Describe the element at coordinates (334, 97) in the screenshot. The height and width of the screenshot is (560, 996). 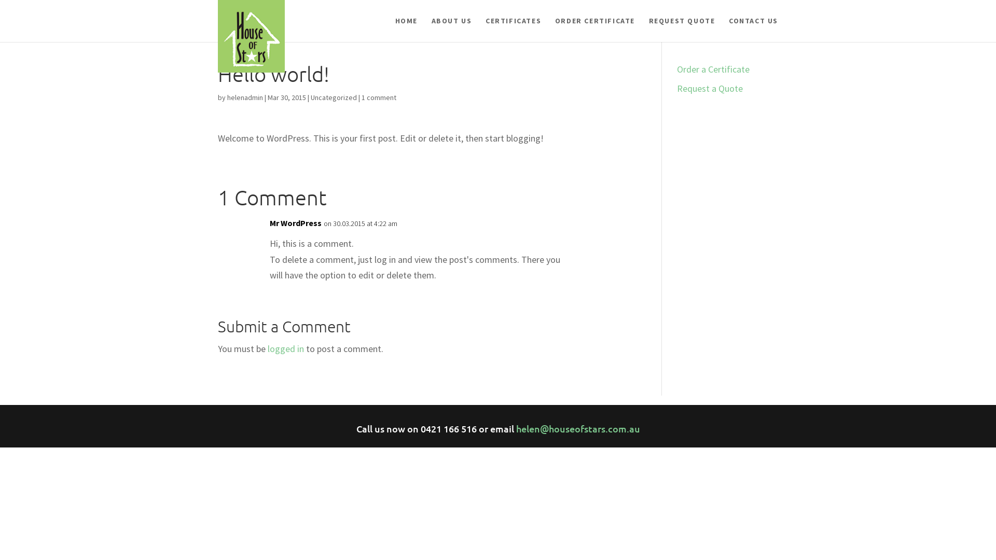
I see `Uncategorized` at that location.